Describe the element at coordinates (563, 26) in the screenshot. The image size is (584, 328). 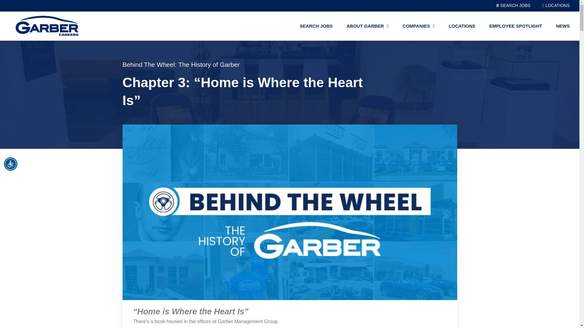
I see `NEWS` at that location.